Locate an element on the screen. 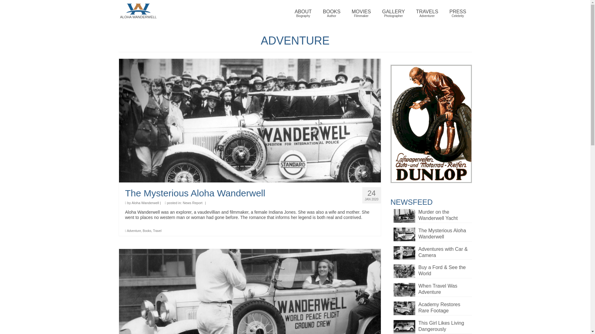  Books is located at coordinates (332, 13).